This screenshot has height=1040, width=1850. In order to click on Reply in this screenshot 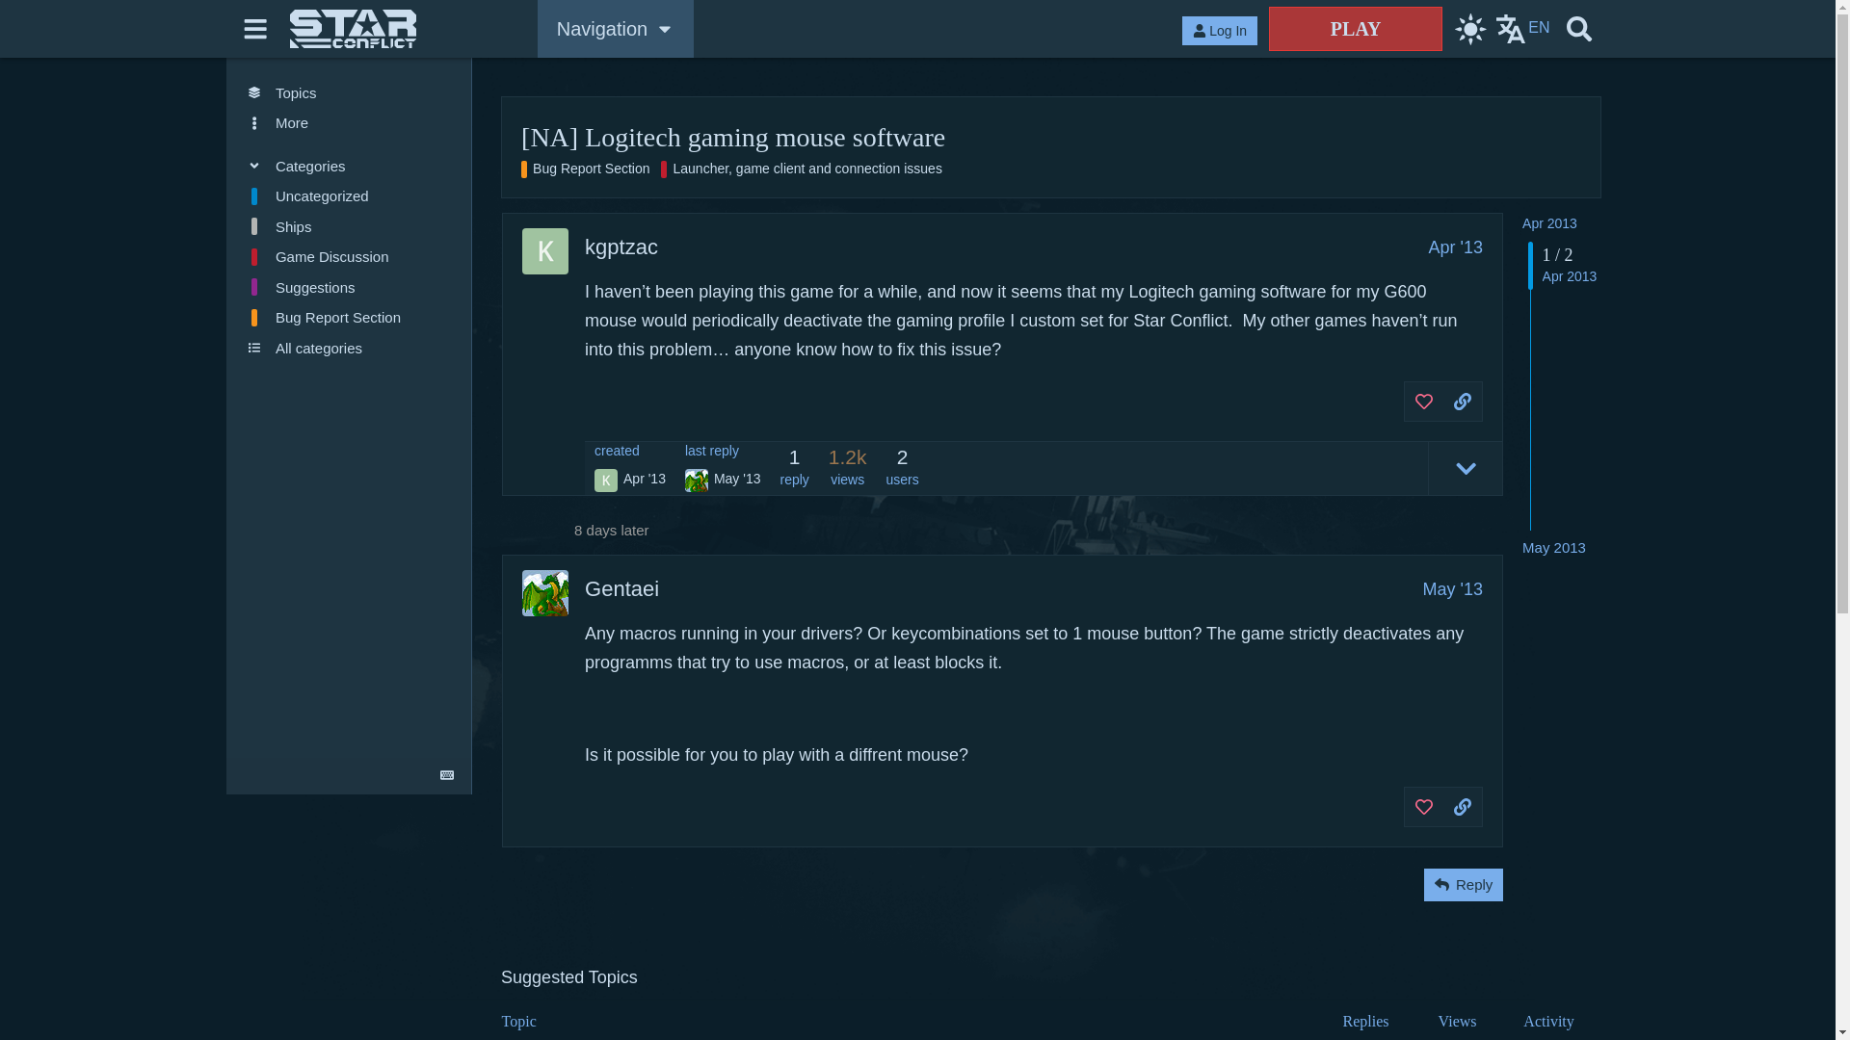, I will do `click(1463, 884)`.